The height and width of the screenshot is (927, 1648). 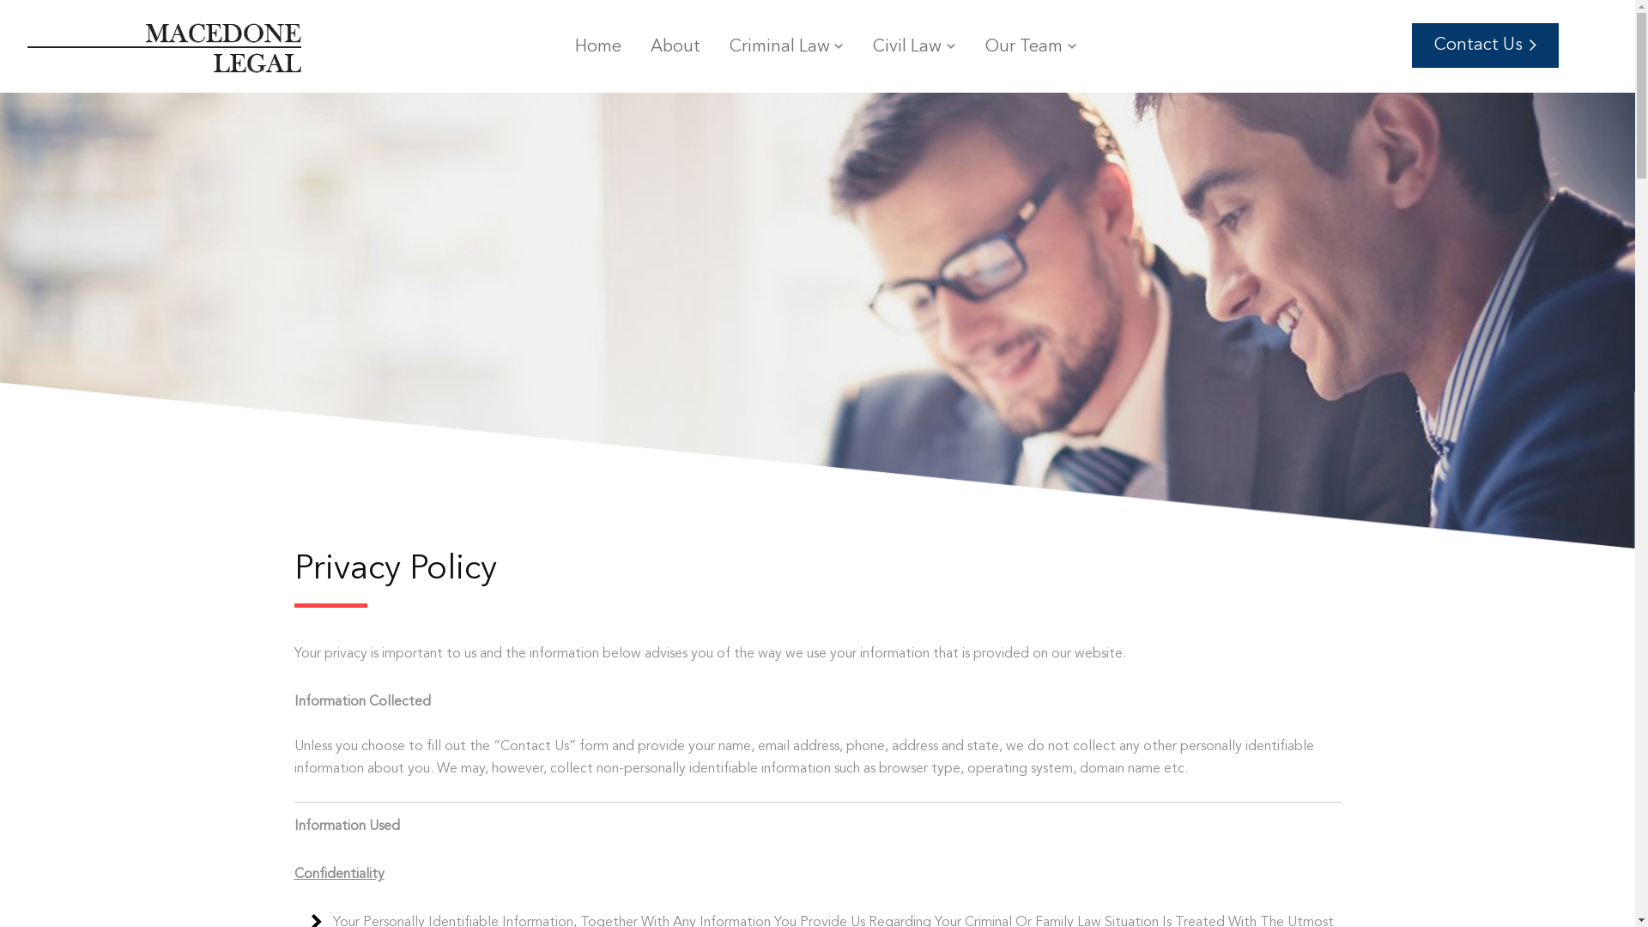 What do you see at coordinates (1485, 45) in the screenshot?
I see `Contact Us` at bounding box center [1485, 45].